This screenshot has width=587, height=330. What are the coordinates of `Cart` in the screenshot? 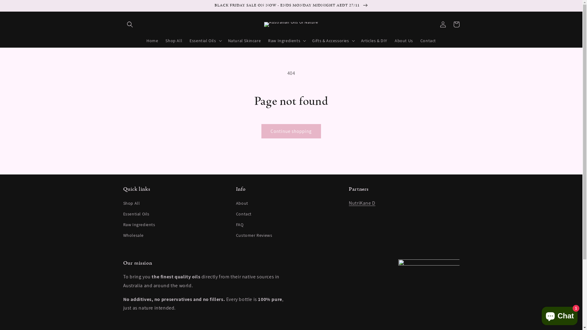 It's located at (456, 24).